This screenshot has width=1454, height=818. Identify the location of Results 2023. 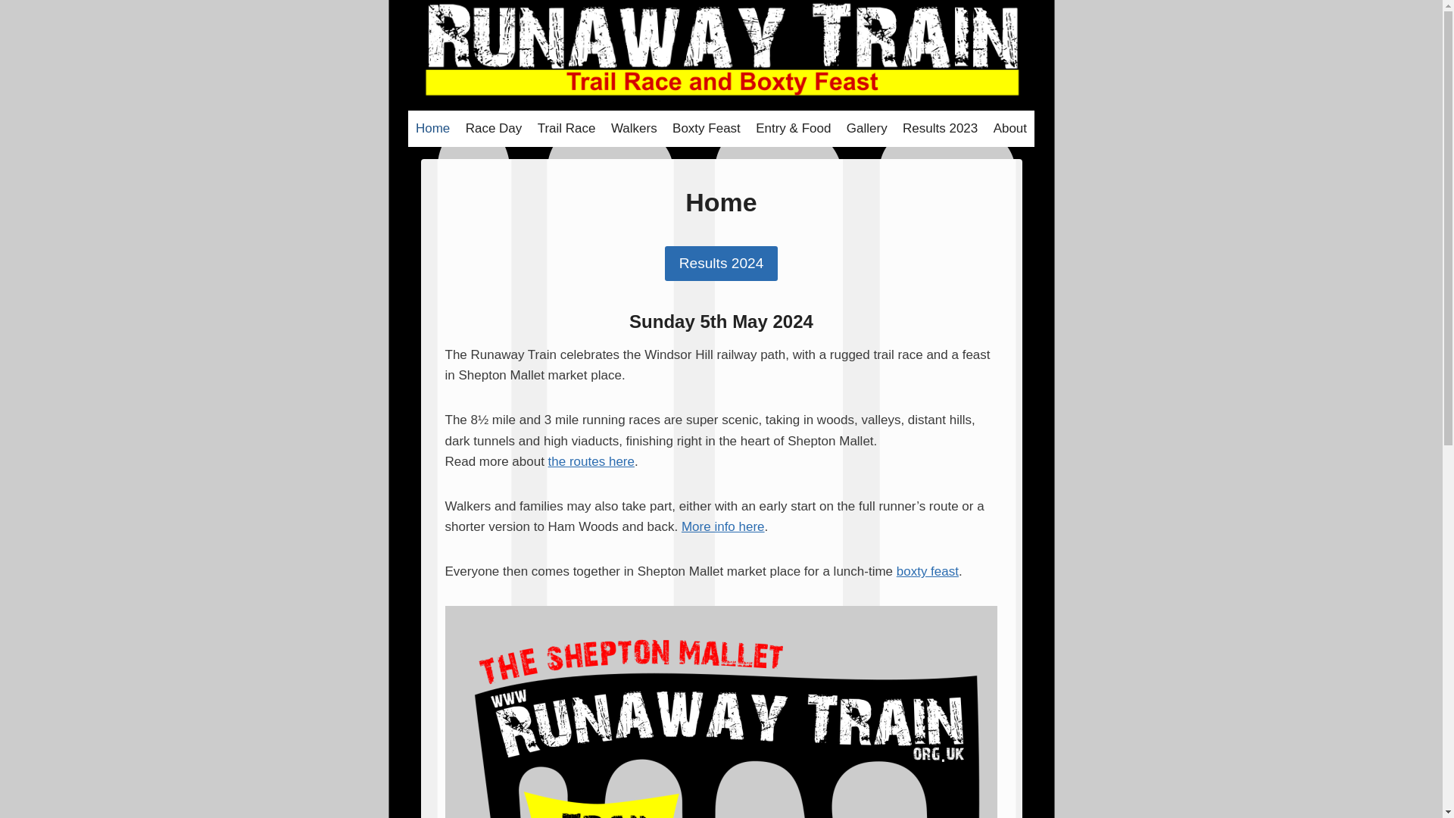
(941, 129).